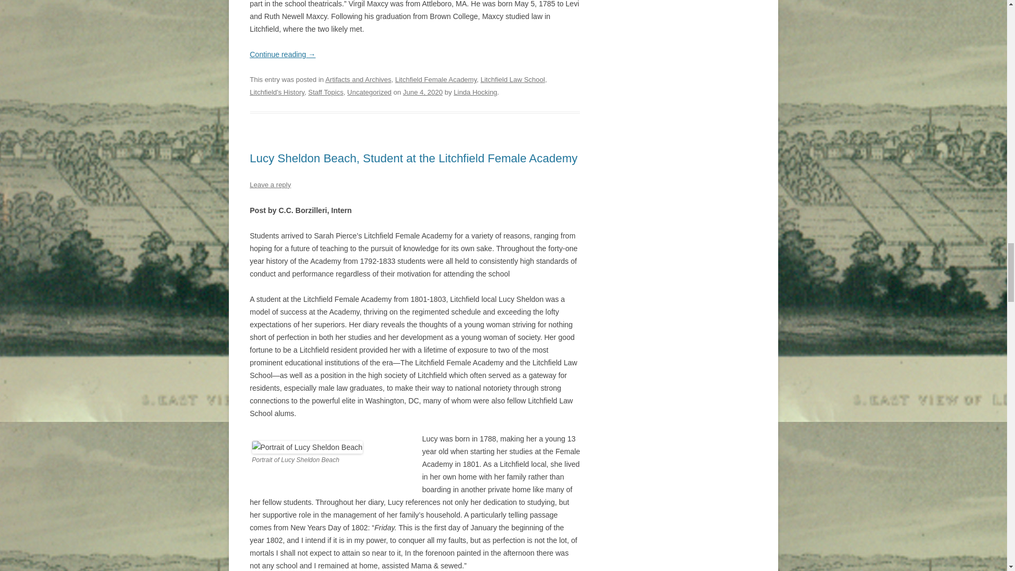 The width and height of the screenshot is (1015, 571). Describe the element at coordinates (475, 92) in the screenshot. I see `Linda Hocking` at that location.